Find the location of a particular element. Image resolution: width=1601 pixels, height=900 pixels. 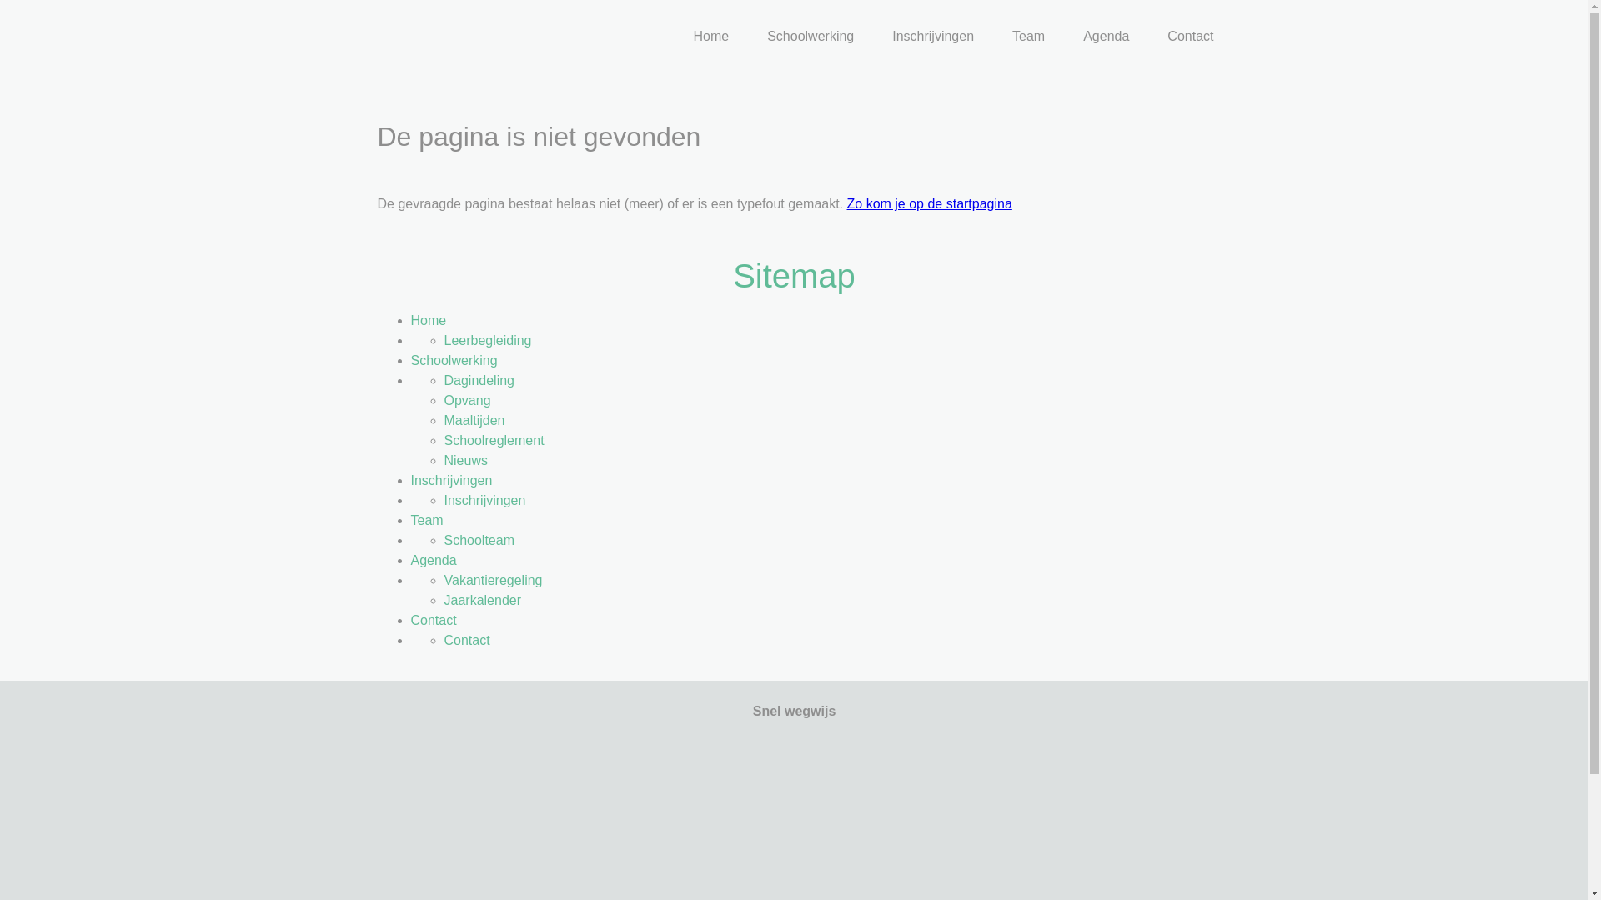

Schoolwerking is located at coordinates (811, 37).